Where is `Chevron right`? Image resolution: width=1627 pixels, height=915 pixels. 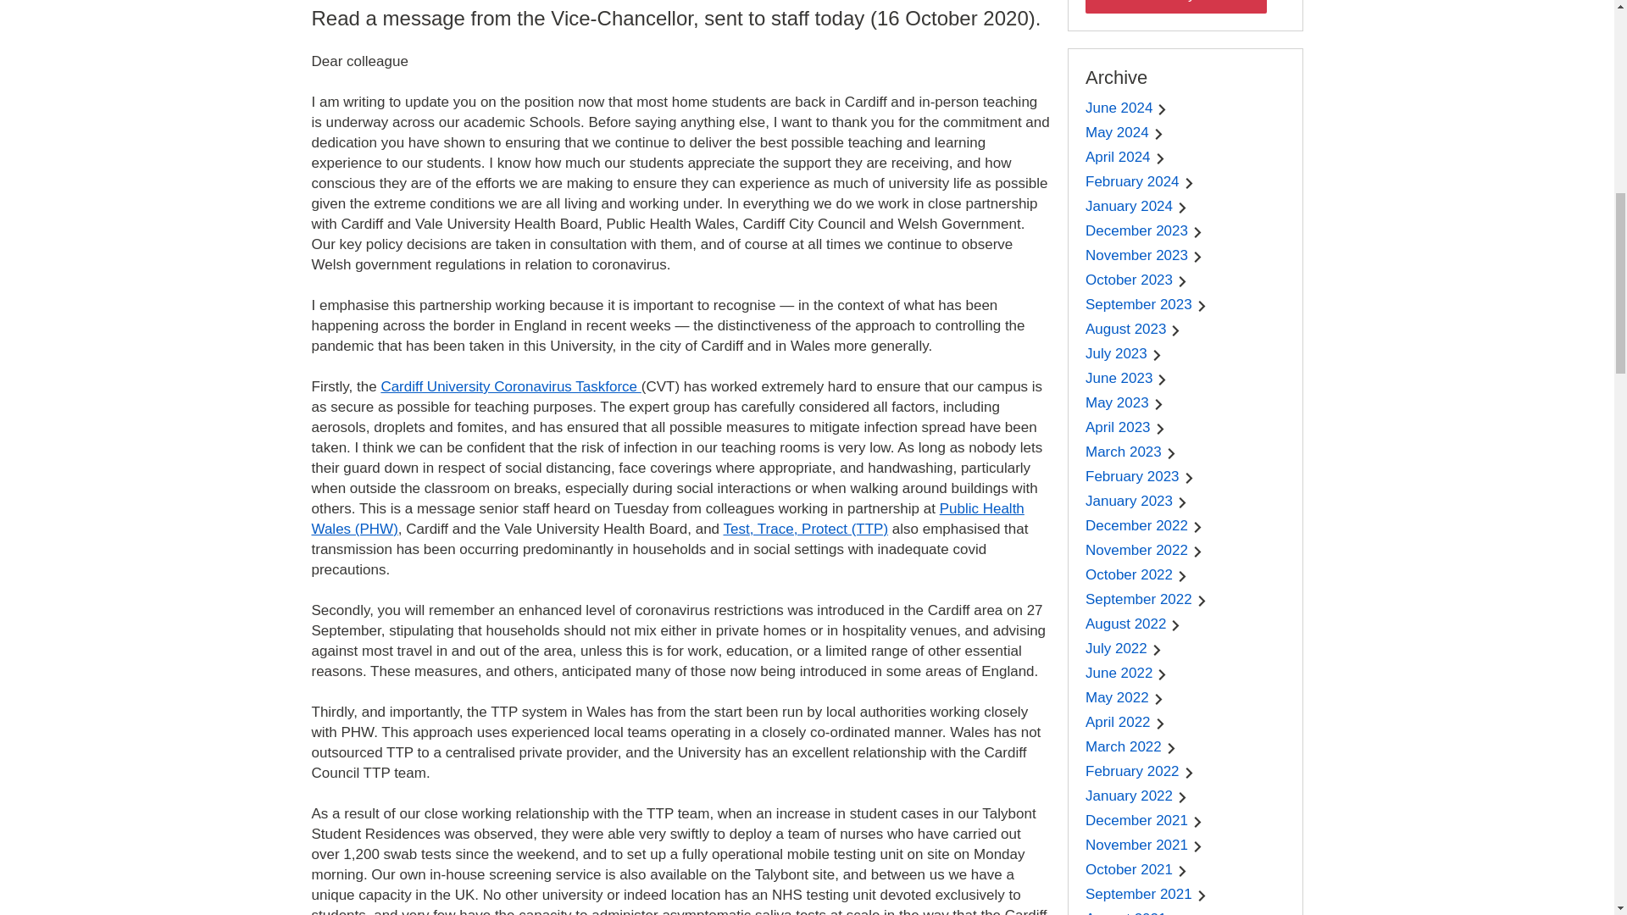 Chevron right is located at coordinates (1181, 281).